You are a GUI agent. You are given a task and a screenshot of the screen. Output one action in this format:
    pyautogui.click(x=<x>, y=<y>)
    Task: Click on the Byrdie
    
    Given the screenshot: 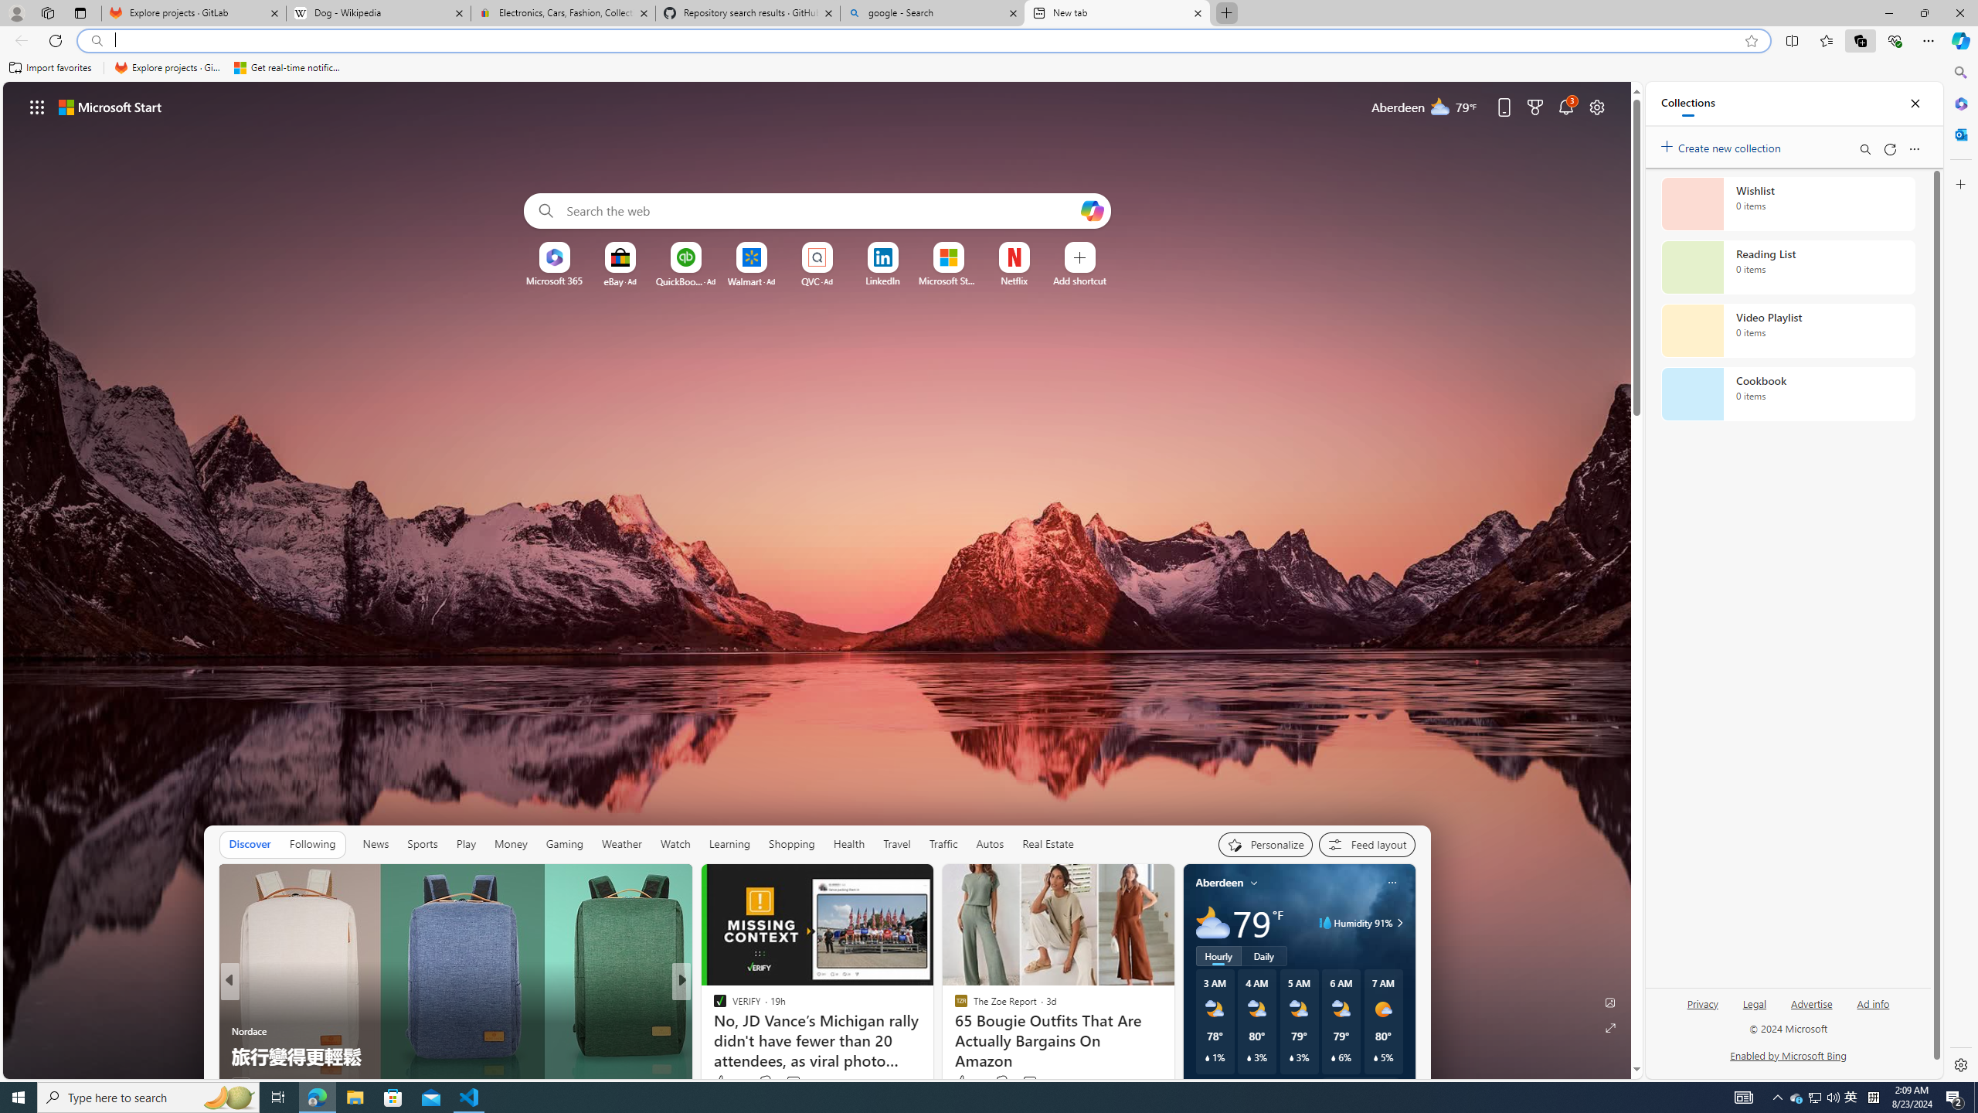 What is the action you would take?
    pyautogui.click(x=712, y=1031)
    